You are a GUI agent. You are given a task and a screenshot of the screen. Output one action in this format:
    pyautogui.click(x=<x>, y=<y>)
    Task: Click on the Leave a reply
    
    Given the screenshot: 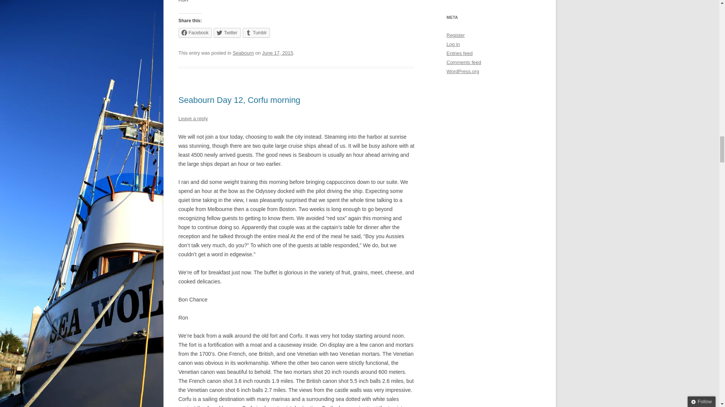 What is the action you would take?
    pyautogui.click(x=193, y=118)
    